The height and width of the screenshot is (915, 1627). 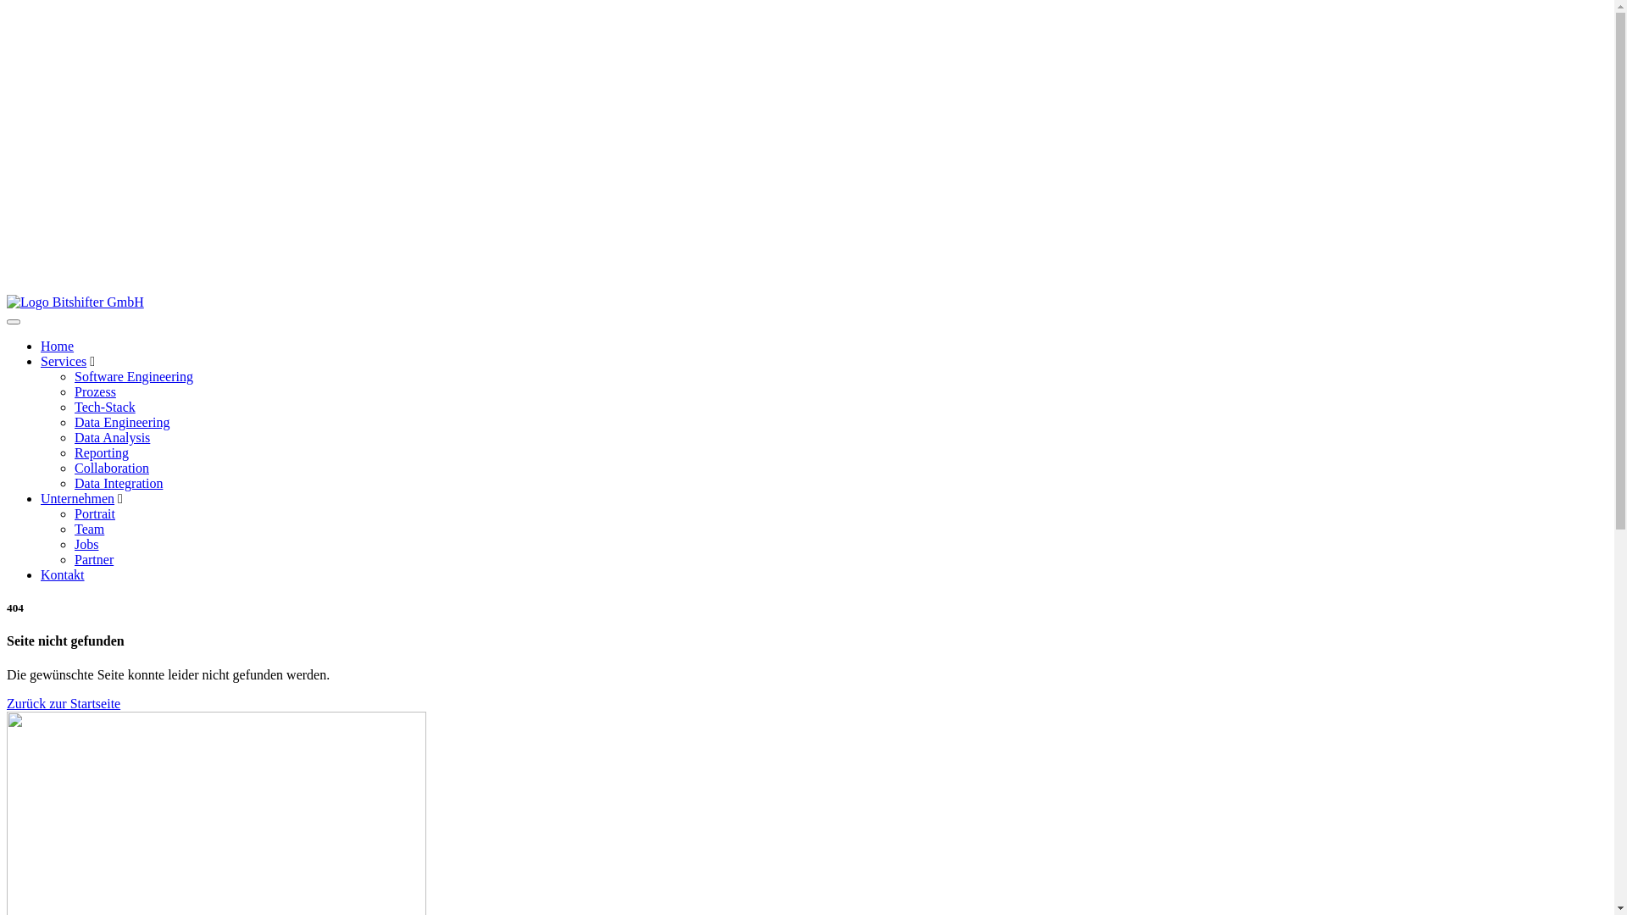 I want to click on Unternehmen, so click(x=78, y=498).